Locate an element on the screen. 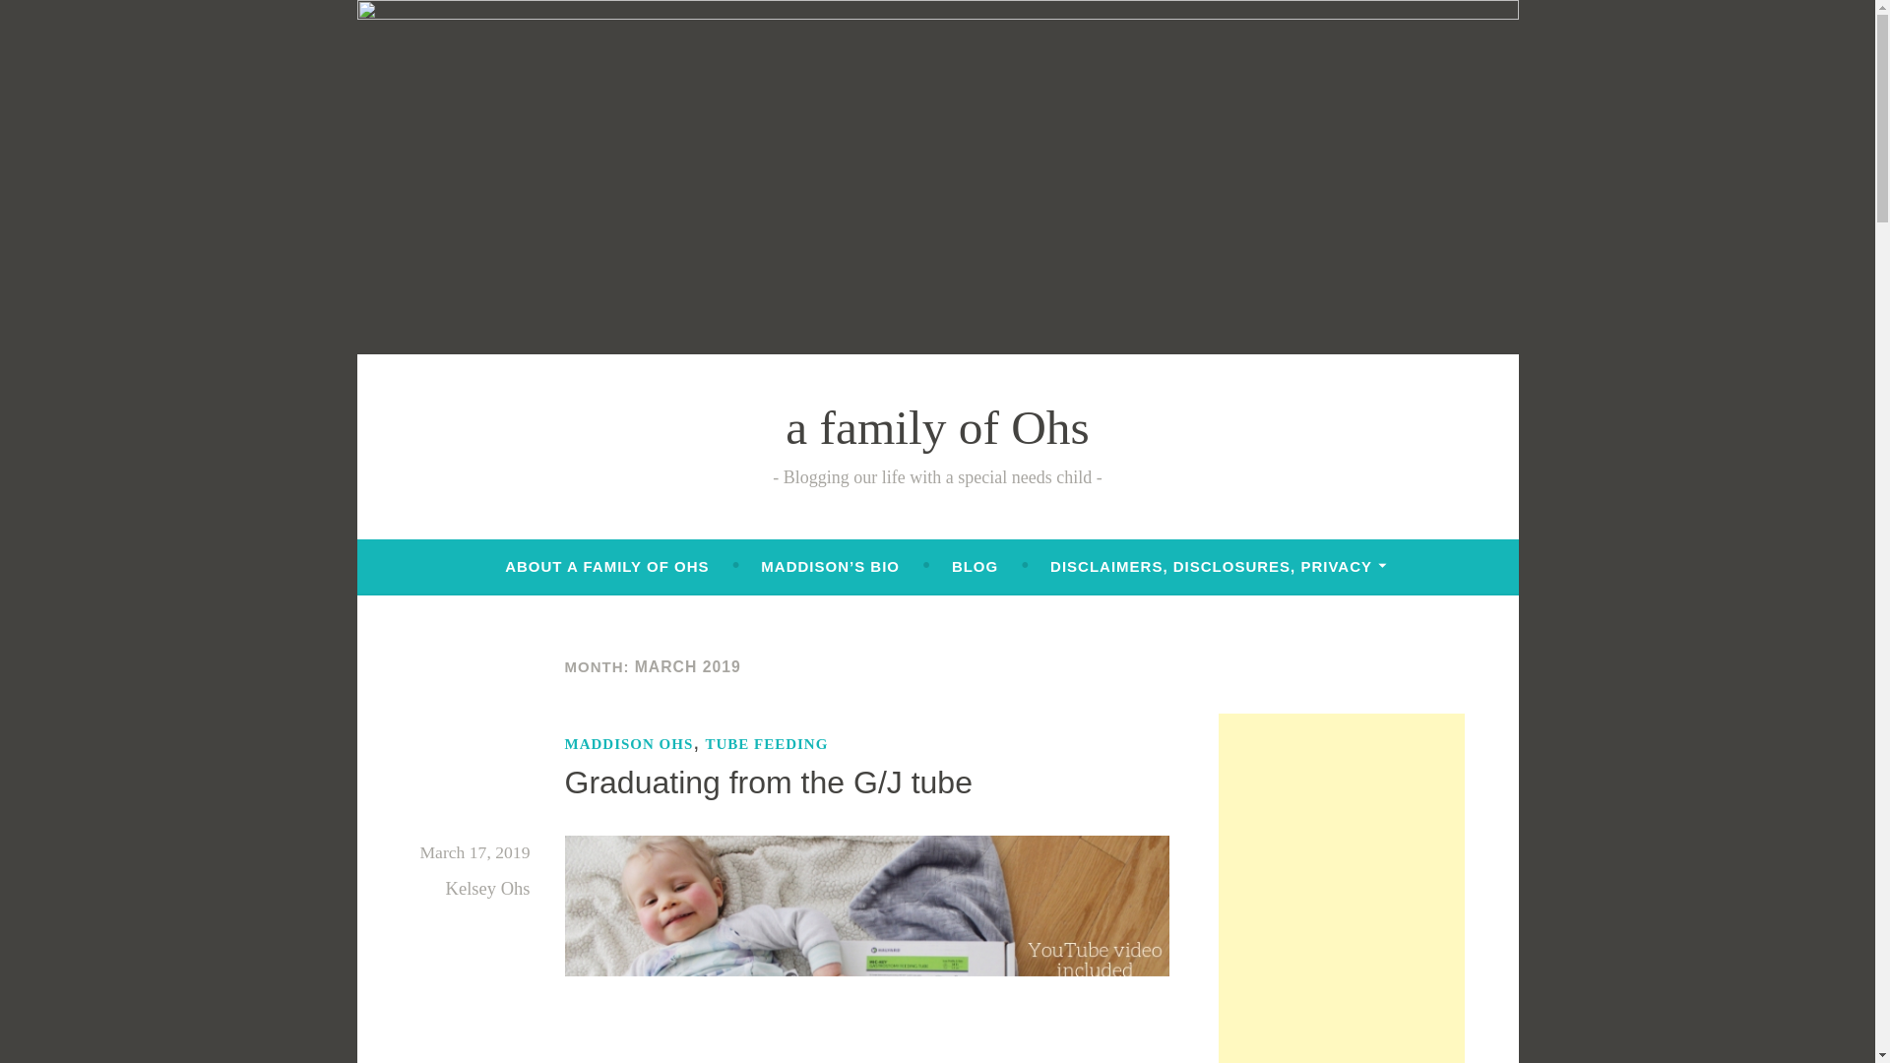 The height and width of the screenshot is (1063, 1890). DISCLAIMERS, DISCLOSURES, PRIVACY is located at coordinates (1219, 567).